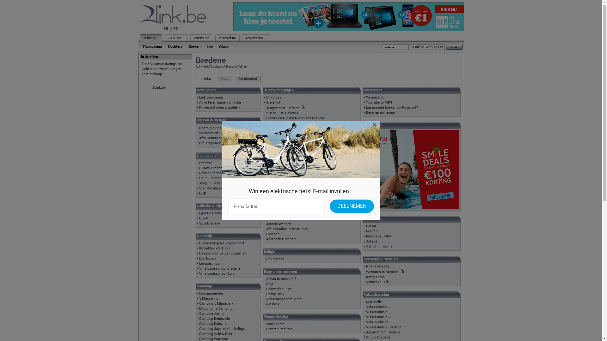  What do you see at coordinates (211, 294) in the screenshot?
I see `De kampeerder` at bounding box center [211, 294].